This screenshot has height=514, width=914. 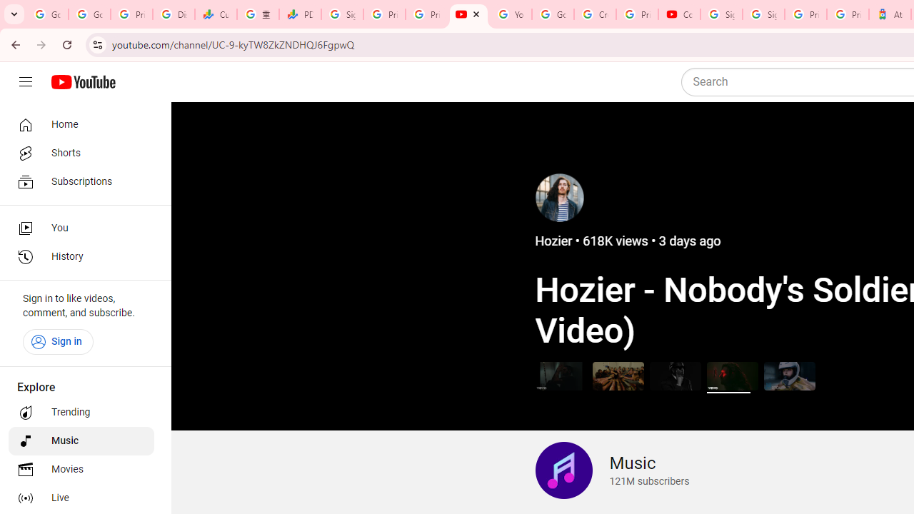 I want to click on Subscriptions, so click(x=81, y=181).